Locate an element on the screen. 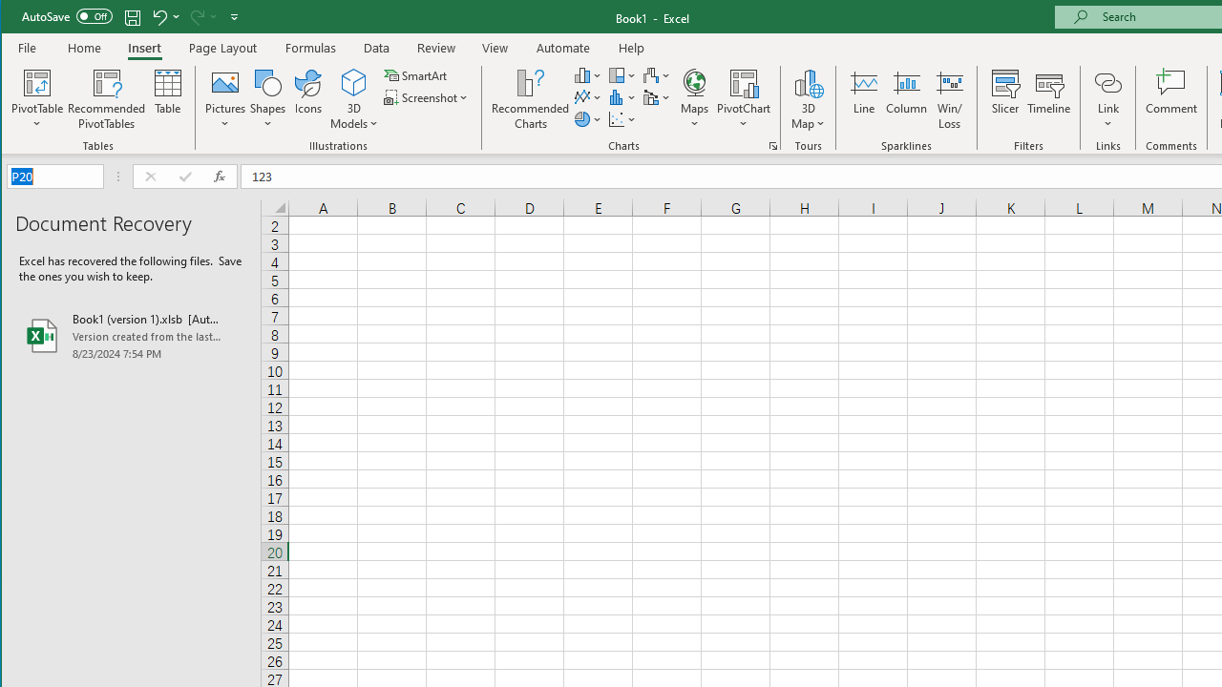 The width and height of the screenshot is (1222, 687). Link is located at coordinates (1107, 99).